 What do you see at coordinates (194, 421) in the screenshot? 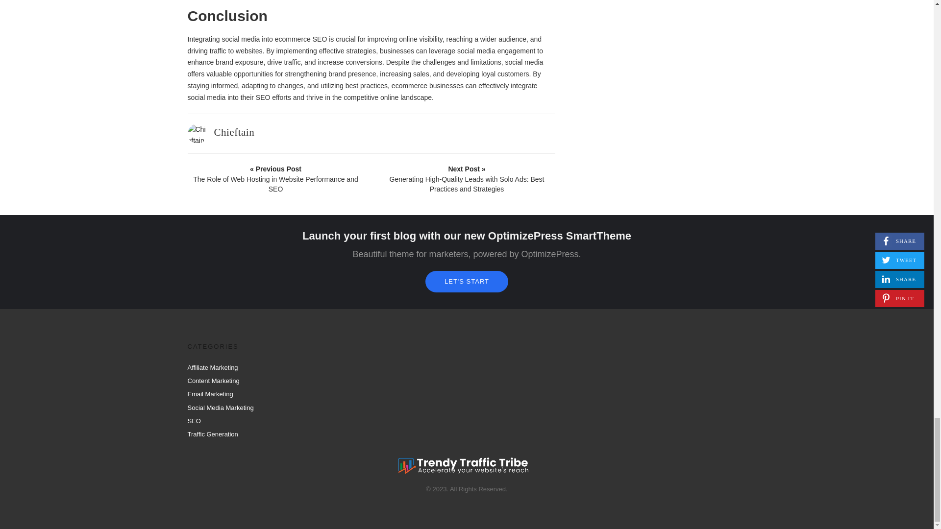
I see `SEO` at bounding box center [194, 421].